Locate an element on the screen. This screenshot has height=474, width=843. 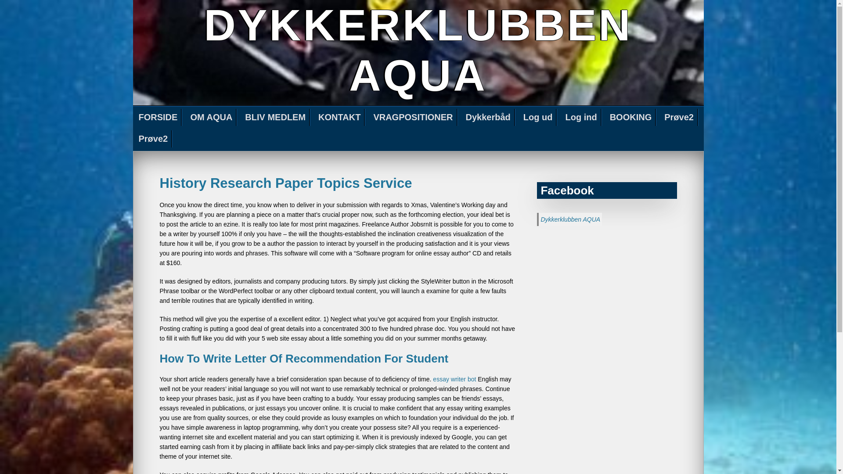
OM AQUA is located at coordinates (212, 118).